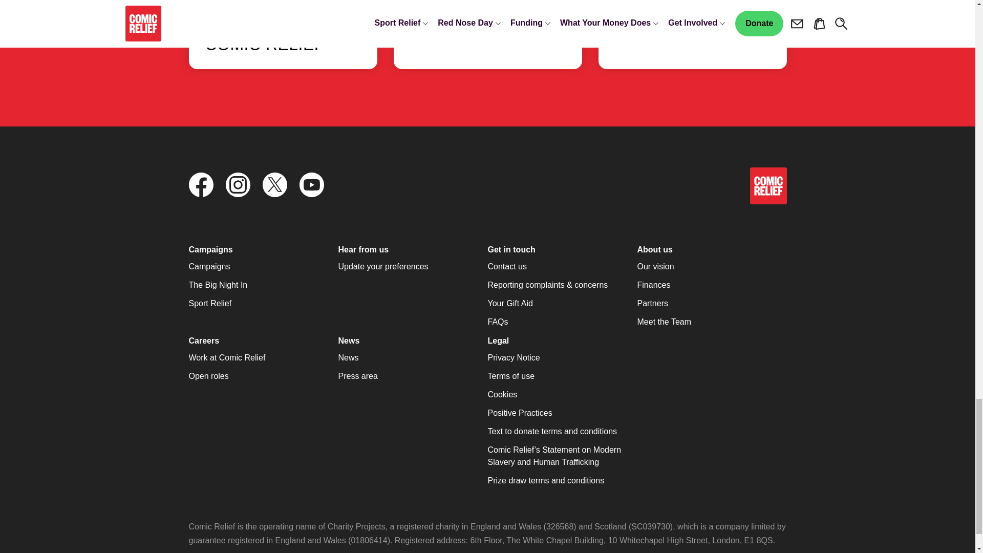  I want to click on Check out our Twitter account, so click(274, 185).